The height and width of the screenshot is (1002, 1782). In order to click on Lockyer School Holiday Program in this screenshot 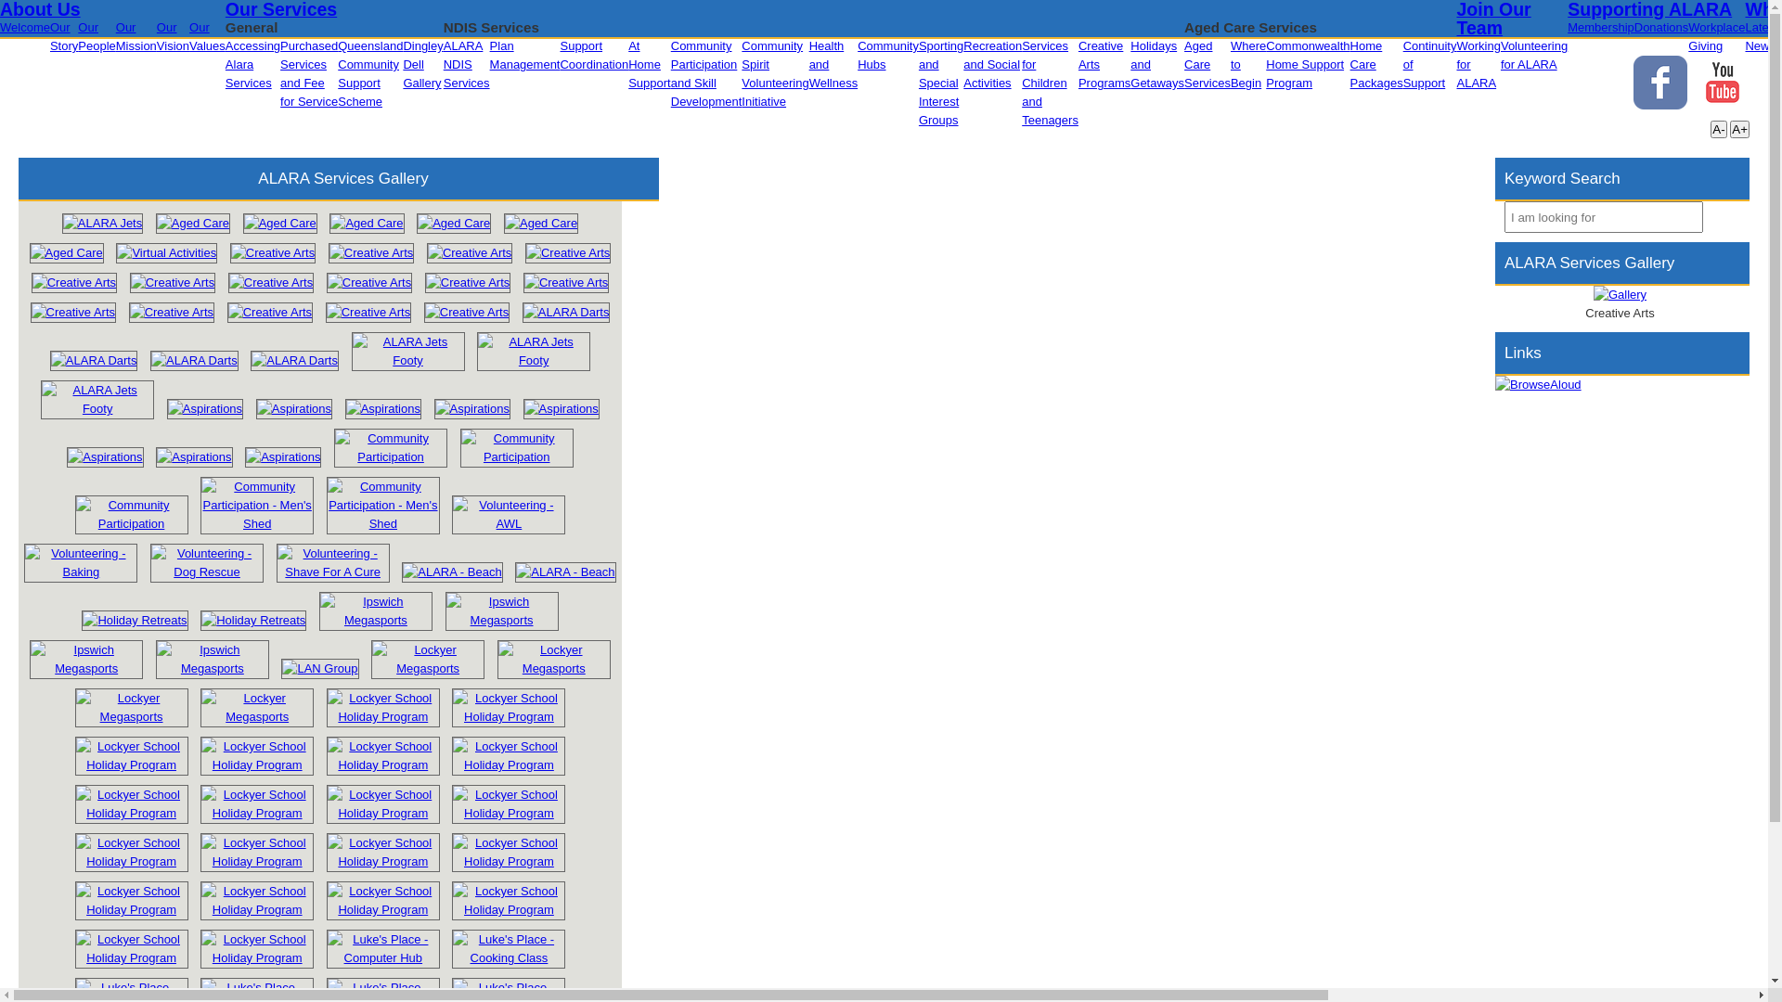, I will do `click(509, 756)`.